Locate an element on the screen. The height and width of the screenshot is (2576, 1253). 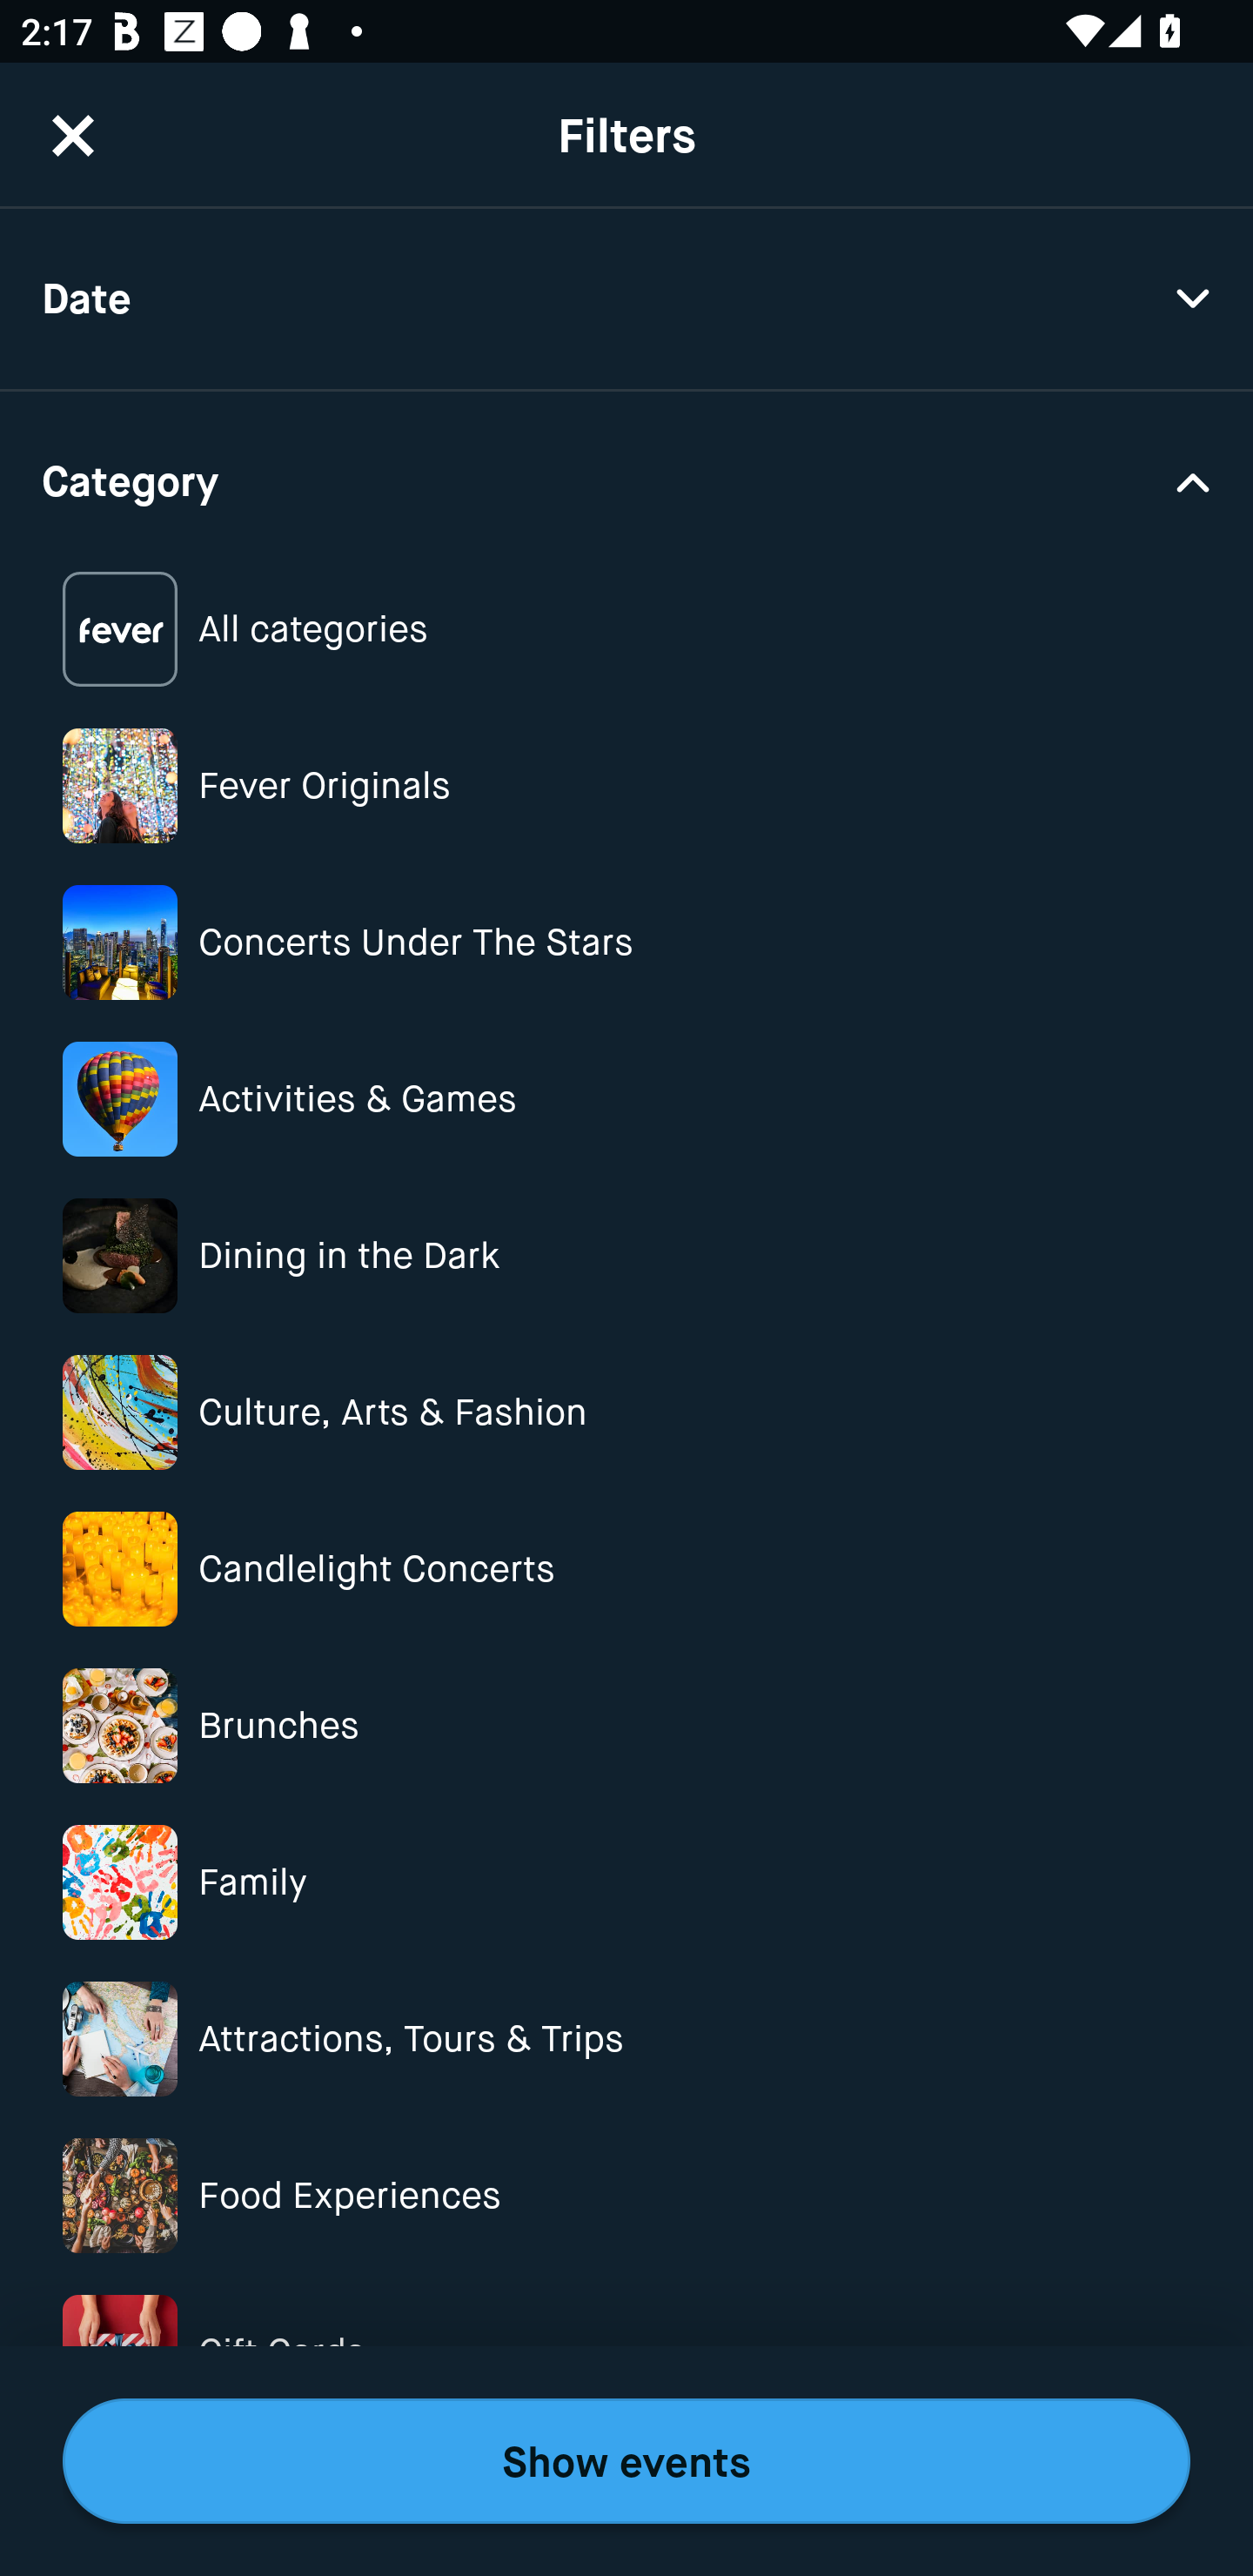
CloseButton is located at coordinates (73, 135).